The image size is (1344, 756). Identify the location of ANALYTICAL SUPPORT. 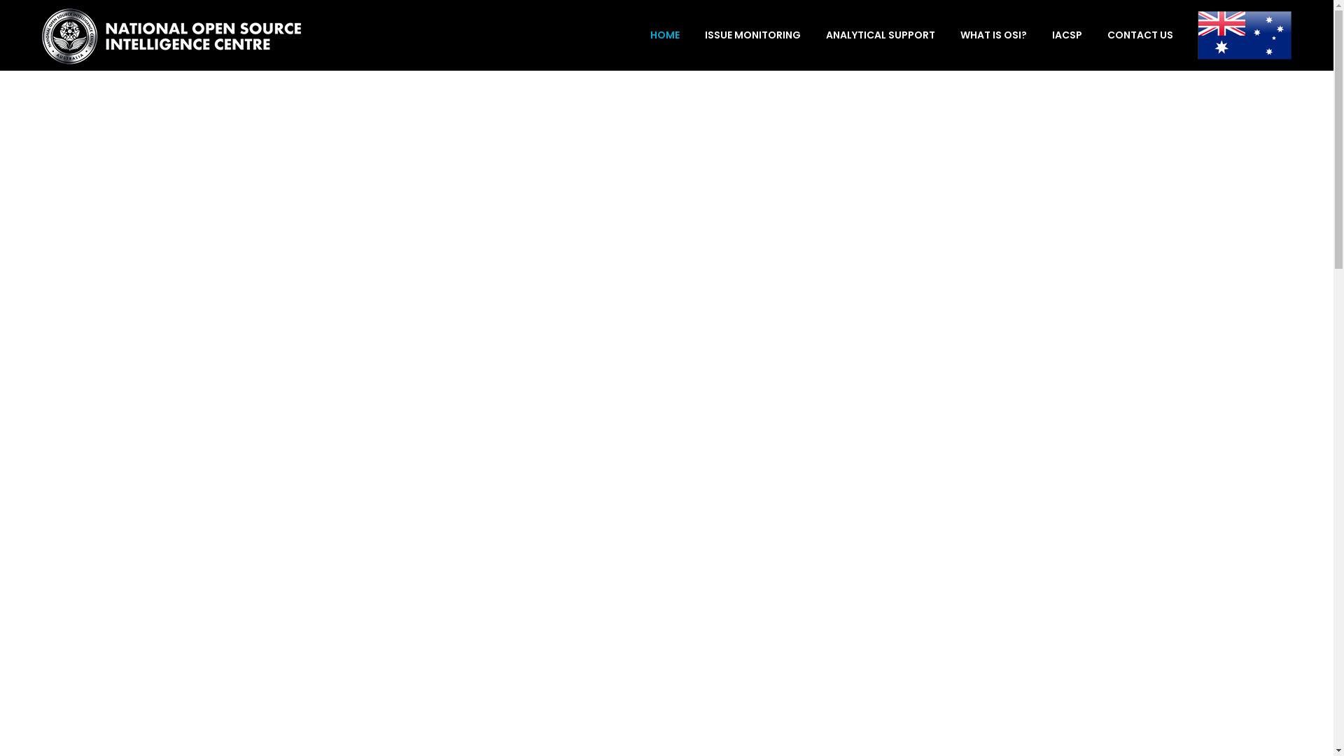
(881, 35).